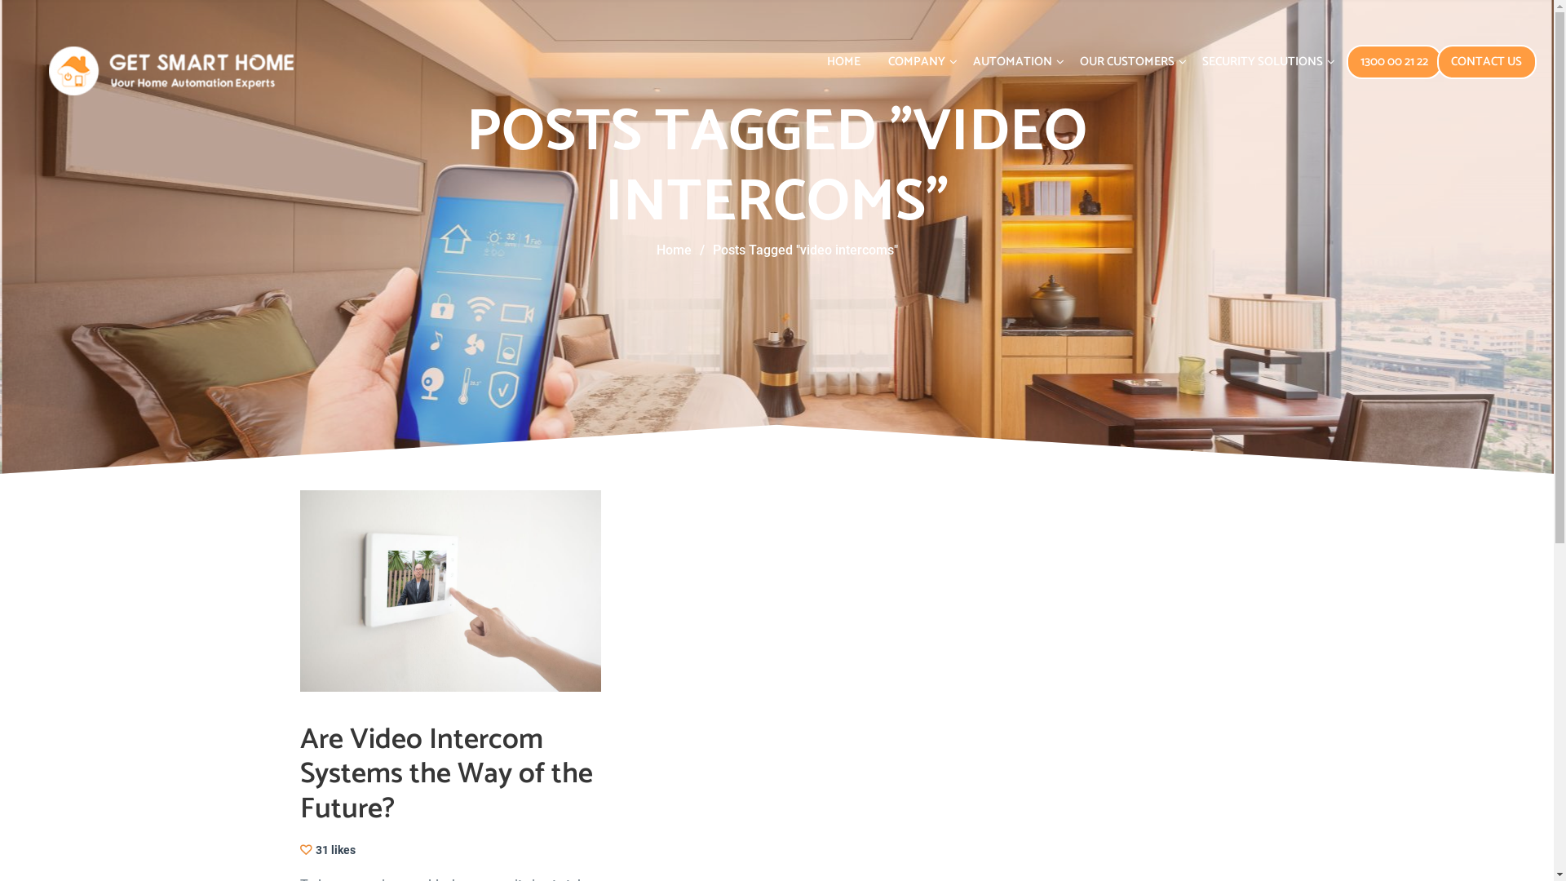 This screenshot has height=881, width=1566. Describe the element at coordinates (1158, 855) in the screenshot. I see `Linkedin` at that location.